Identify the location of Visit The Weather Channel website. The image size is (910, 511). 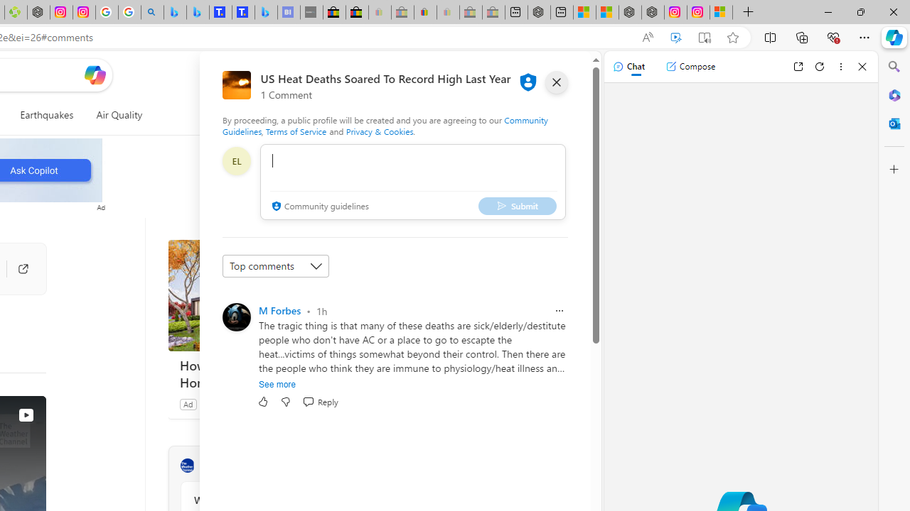
(363, 466).